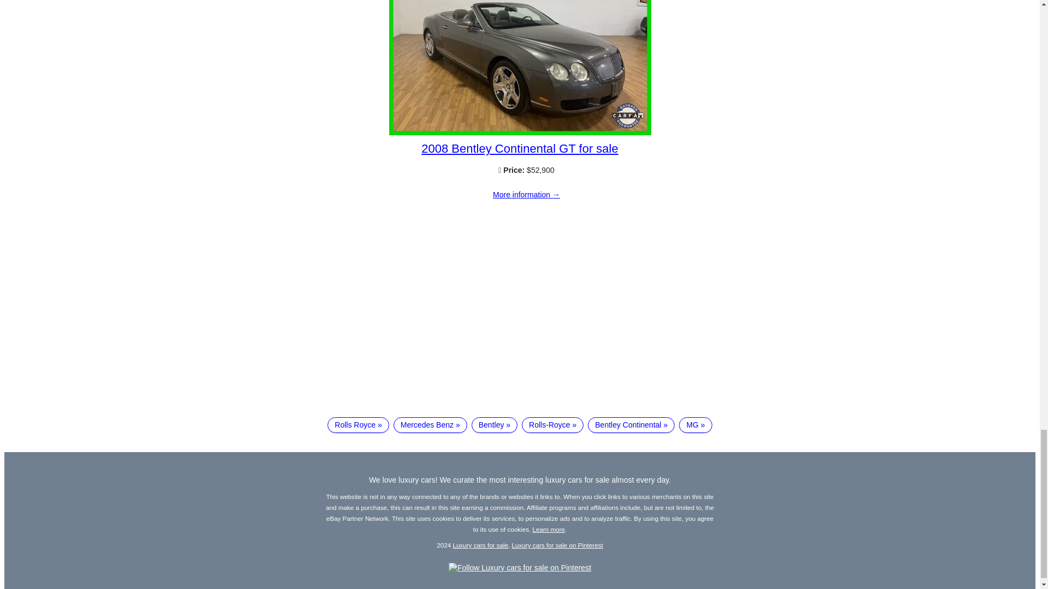 This screenshot has width=1048, height=589. I want to click on Learn more, so click(549, 529).